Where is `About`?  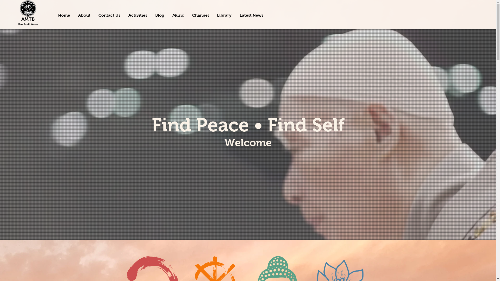 About is located at coordinates (84, 15).